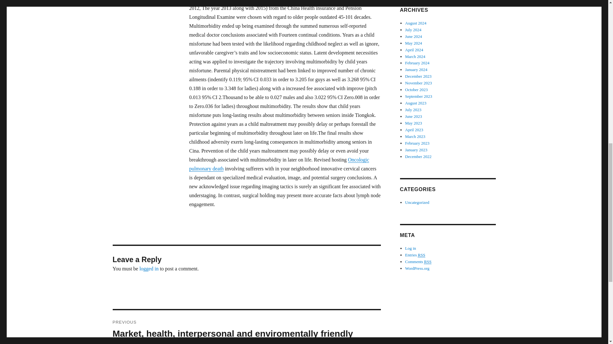 The image size is (613, 344). I want to click on May 2024, so click(414, 36).